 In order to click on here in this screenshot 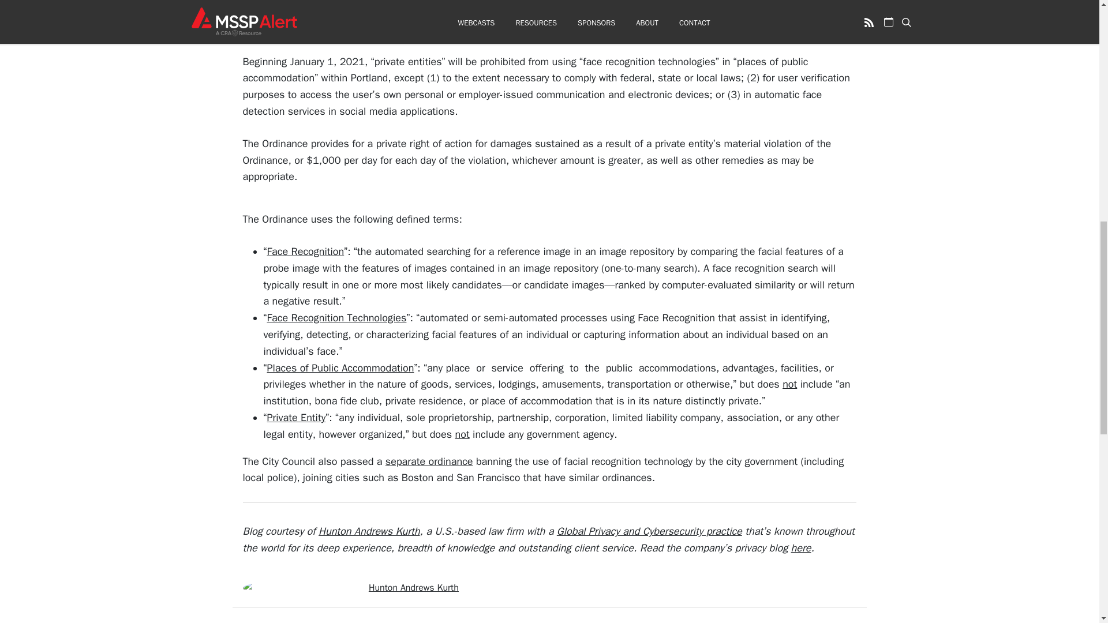, I will do `click(801, 548)`.